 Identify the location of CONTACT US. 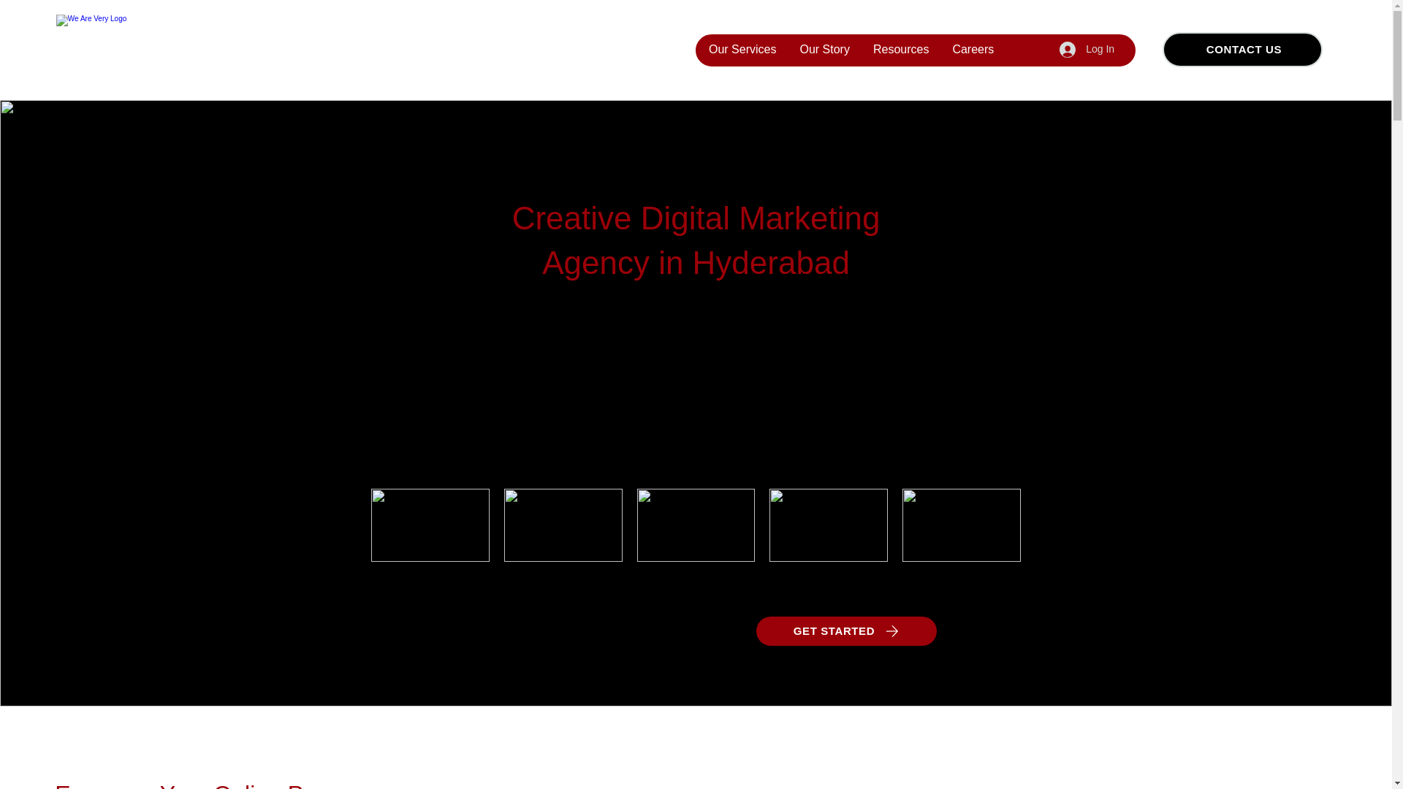
(1242, 50).